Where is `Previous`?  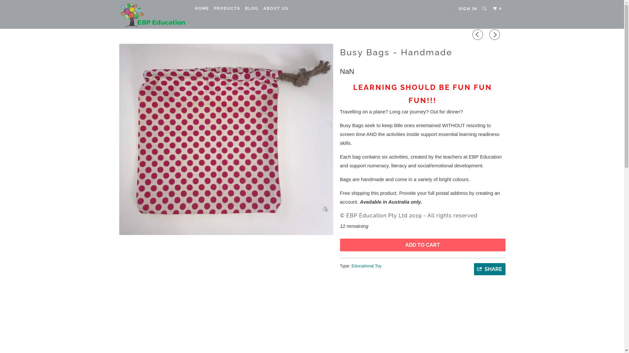 Previous is located at coordinates (479, 35).